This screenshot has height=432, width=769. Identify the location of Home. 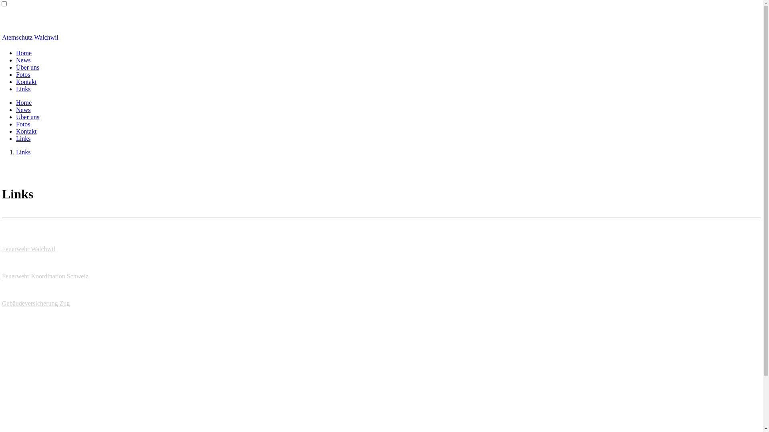
(24, 102).